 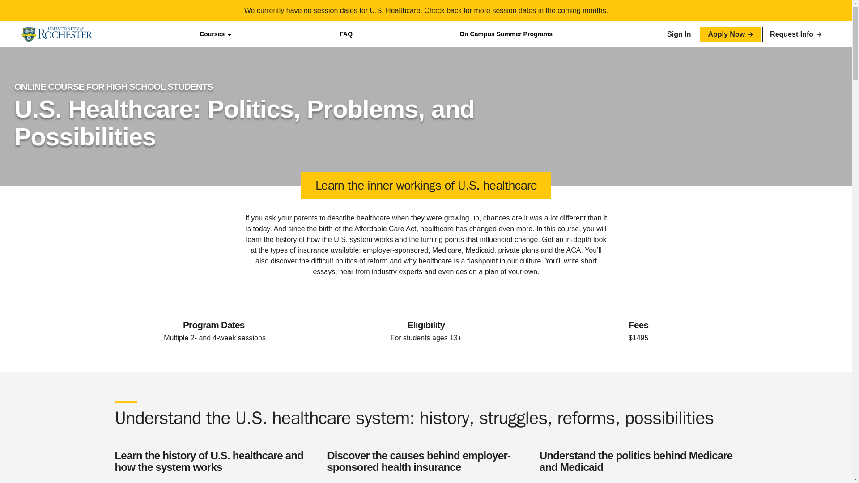 What do you see at coordinates (506, 34) in the screenshot?
I see `On Campus Summer Programs` at bounding box center [506, 34].